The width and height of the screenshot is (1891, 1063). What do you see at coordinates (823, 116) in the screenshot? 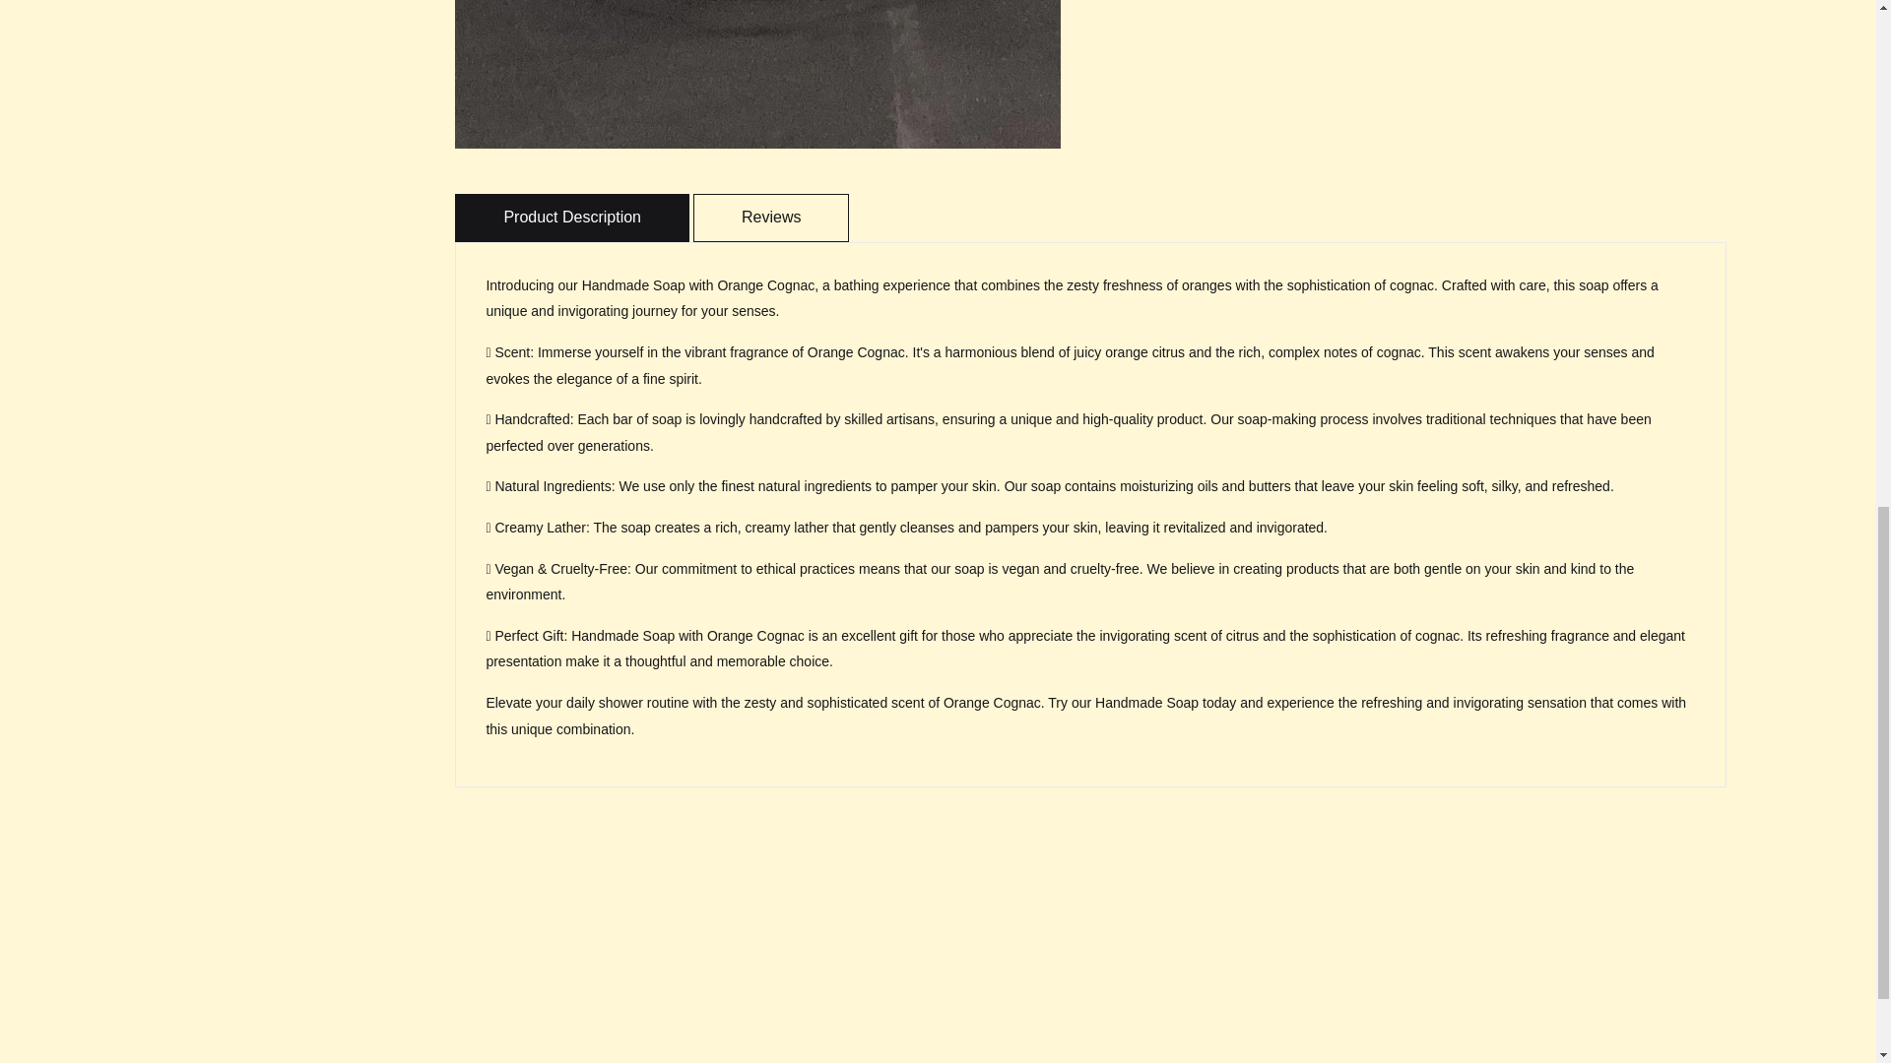
I see `Default Title` at bounding box center [823, 116].